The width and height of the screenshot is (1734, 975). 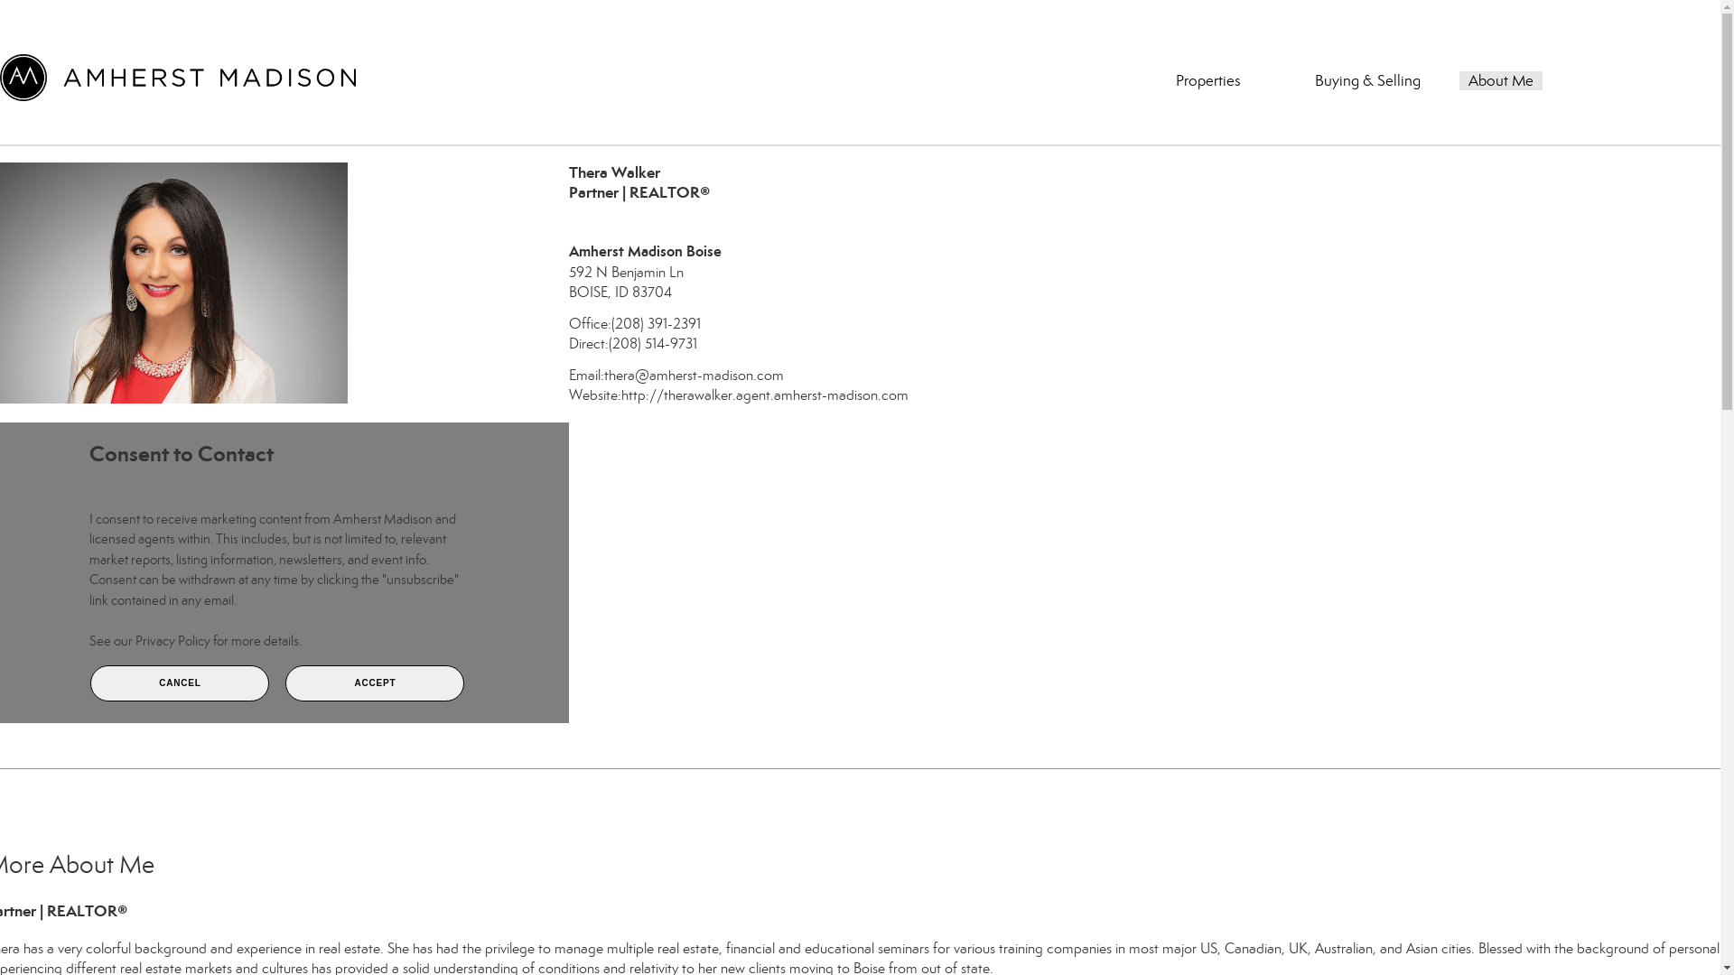 I want to click on (208) 391-2391, so click(x=656, y=323).